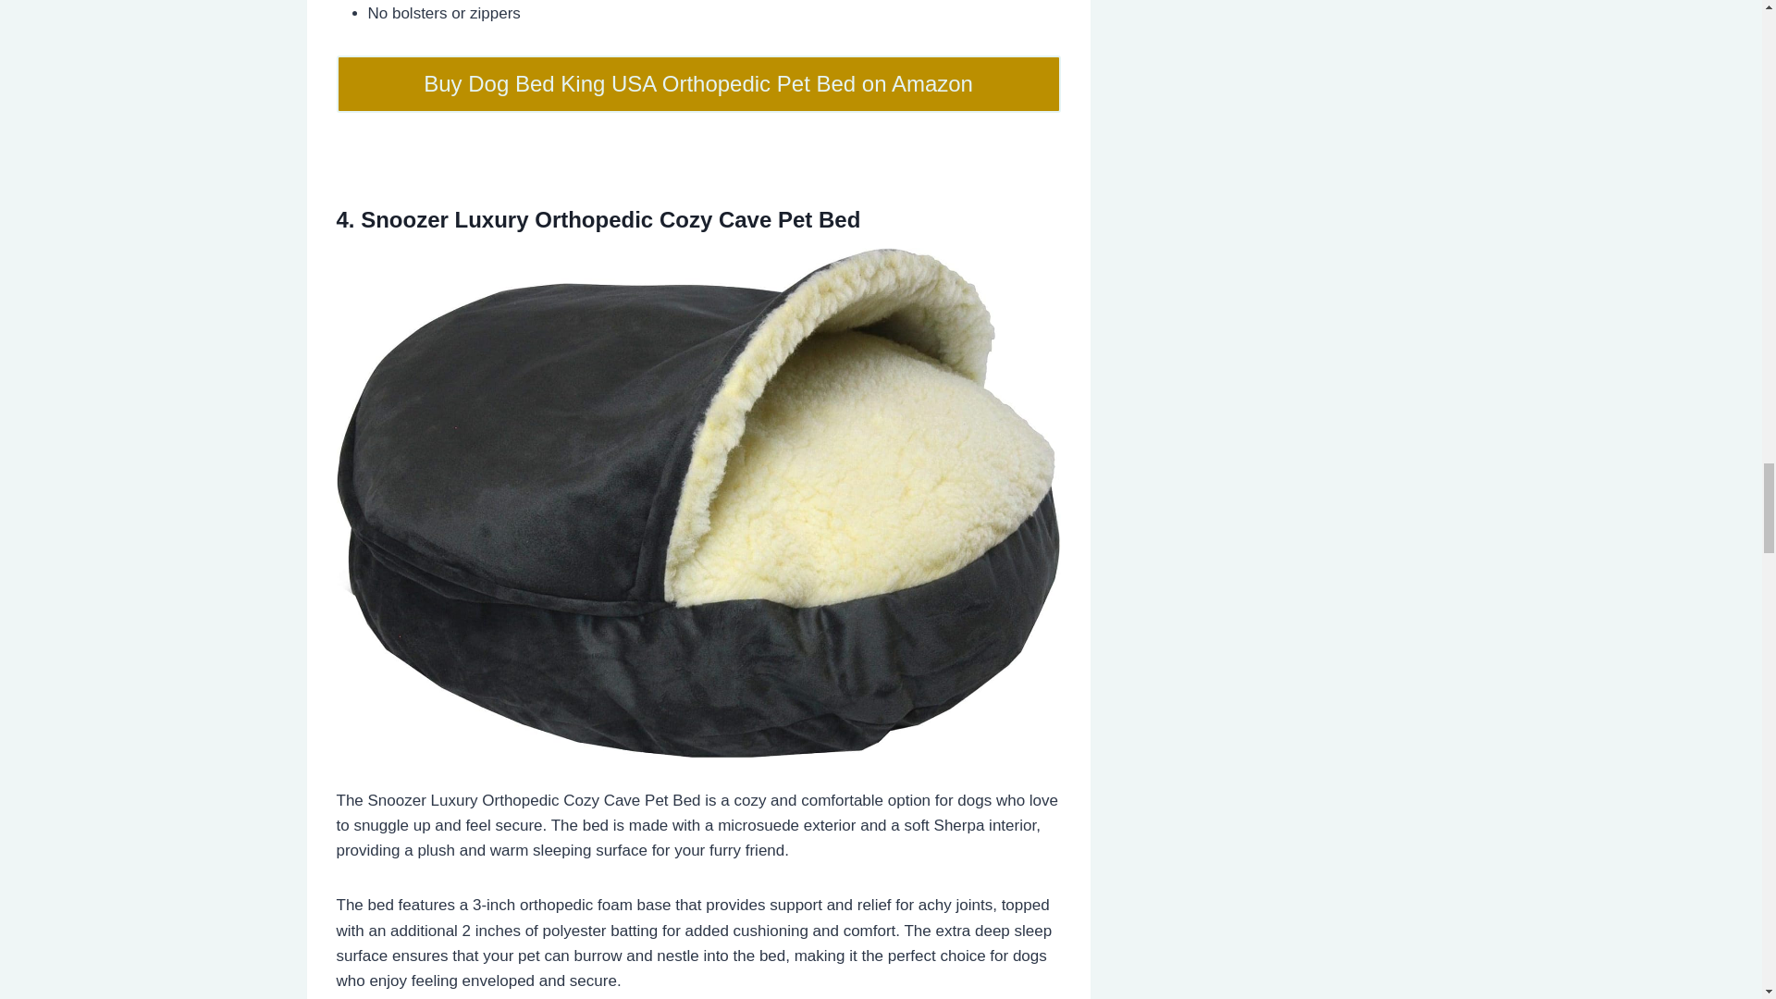  I want to click on Buy Dog Bed King USA Orthopedic Pet Bed on Amazon, so click(698, 84).